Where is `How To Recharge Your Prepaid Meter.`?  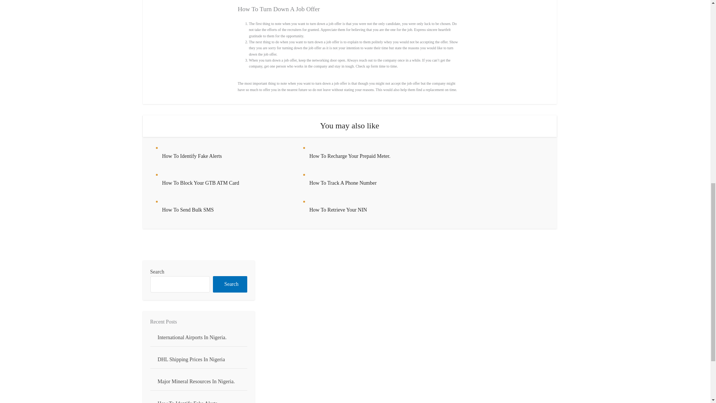
How To Recharge Your Prepaid Meter. is located at coordinates (350, 156).